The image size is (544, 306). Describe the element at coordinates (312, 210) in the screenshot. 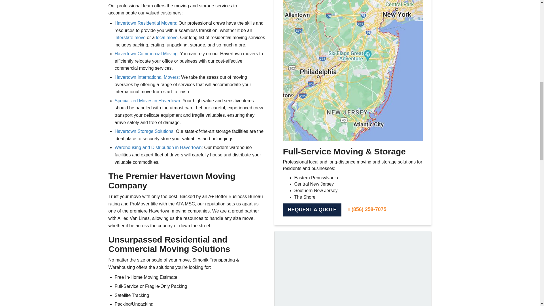

I see `REQUEST A QUOTE` at that location.